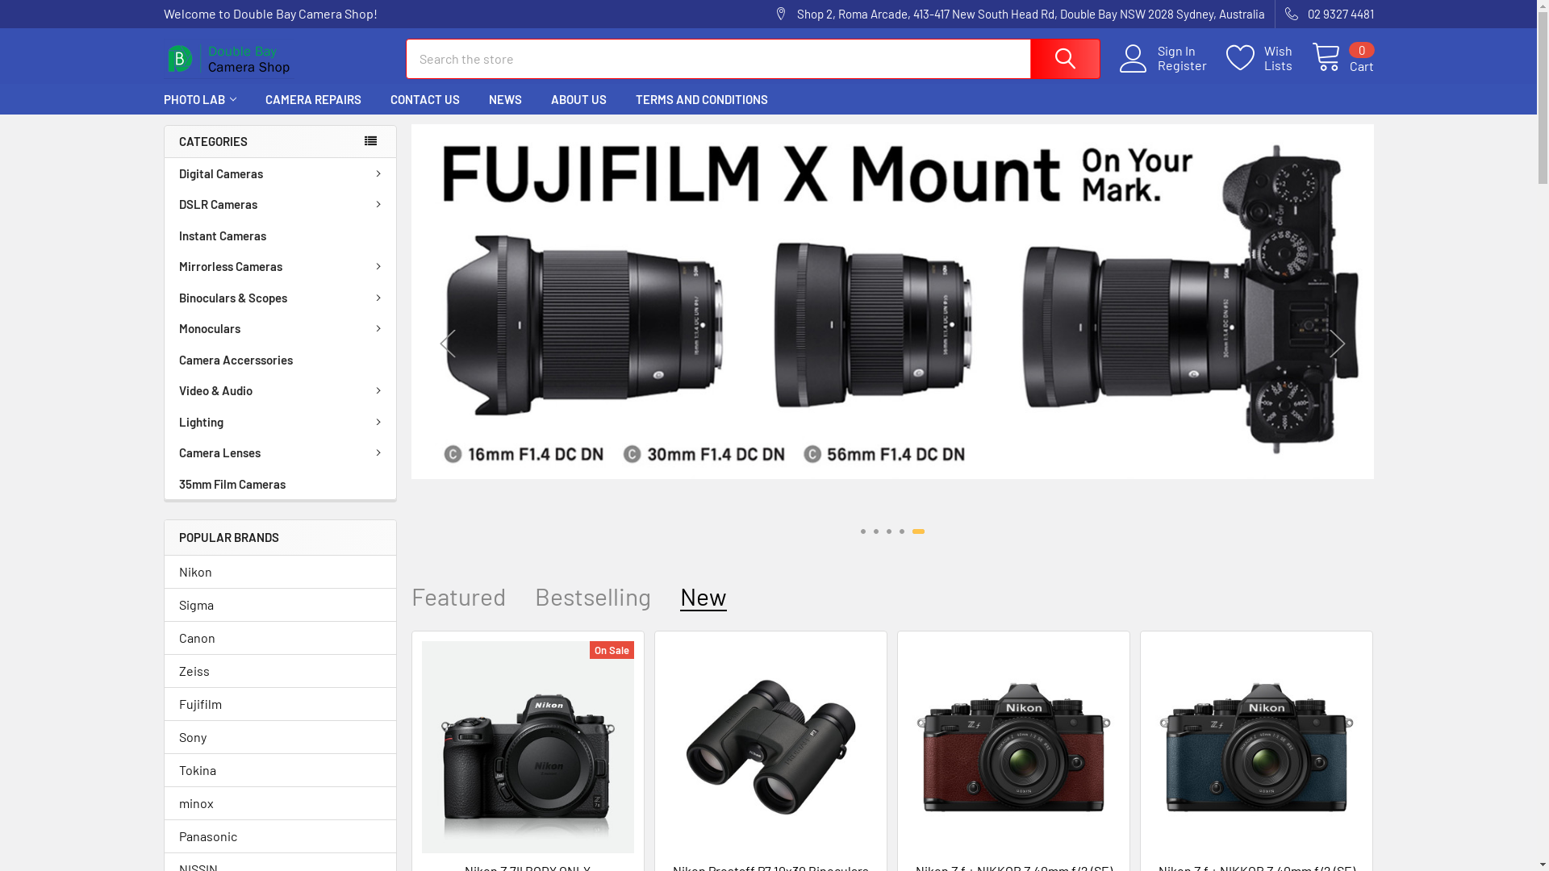 The width and height of the screenshot is (1549, 871). Describe the element at coordinates (702, 100) in the screenshot. I see `TERMS AND CONDITIONS` at that location.